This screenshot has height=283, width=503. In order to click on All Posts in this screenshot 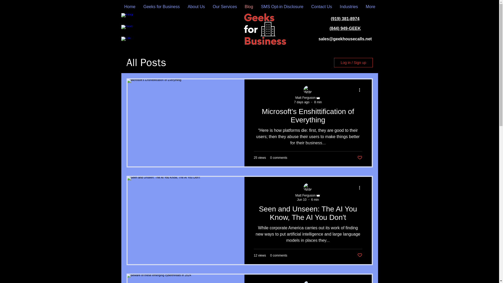, I will do `click(146, 62)`.